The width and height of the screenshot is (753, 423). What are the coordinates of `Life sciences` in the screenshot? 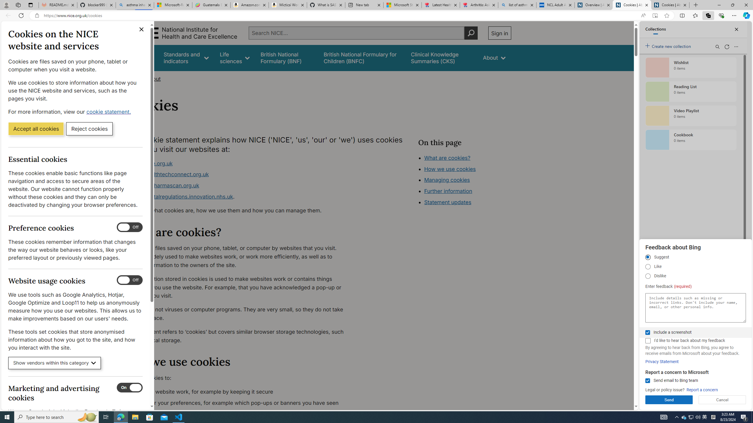 It's located at (235, 58).